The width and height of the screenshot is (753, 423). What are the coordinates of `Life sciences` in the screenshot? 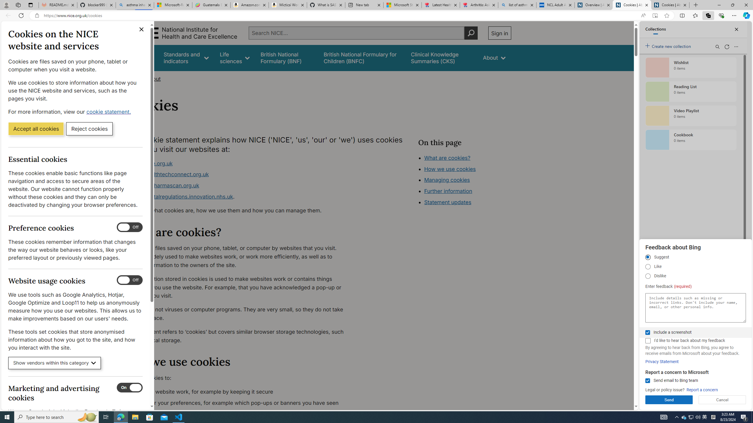 It's located at (235, 58).